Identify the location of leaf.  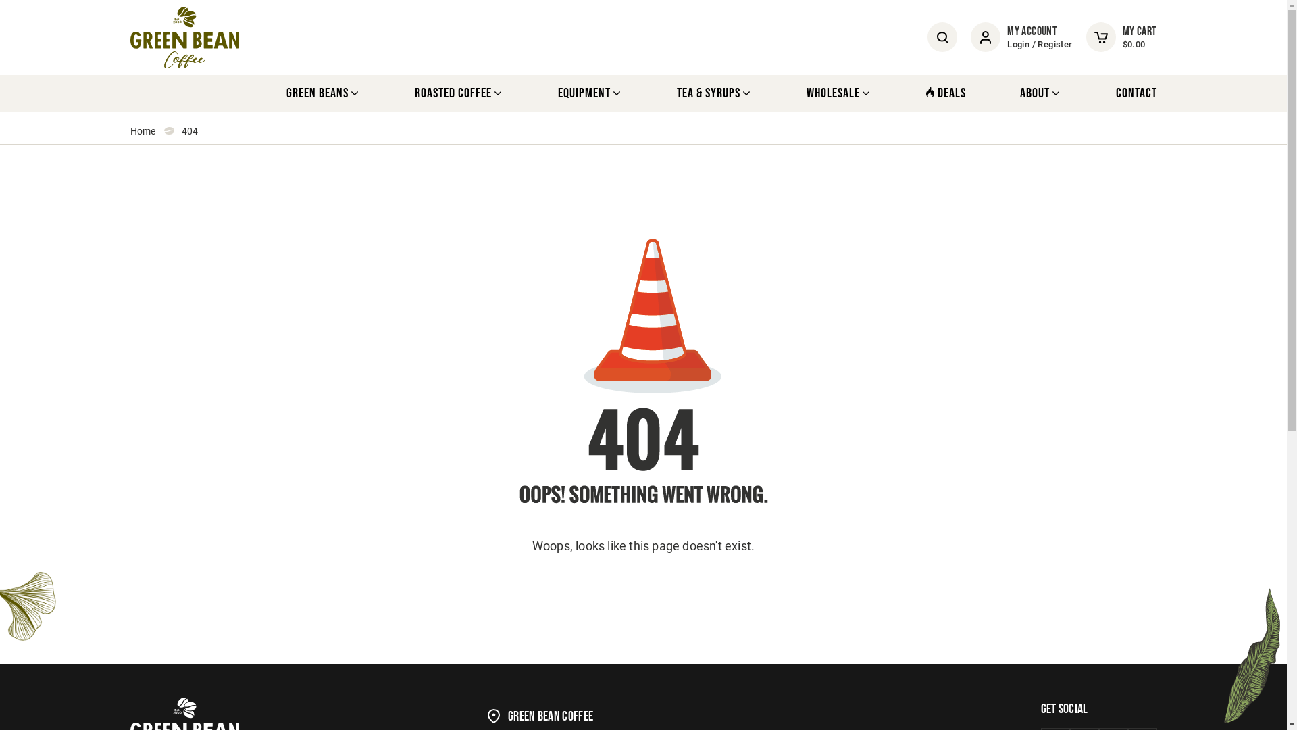
(1252, 656).